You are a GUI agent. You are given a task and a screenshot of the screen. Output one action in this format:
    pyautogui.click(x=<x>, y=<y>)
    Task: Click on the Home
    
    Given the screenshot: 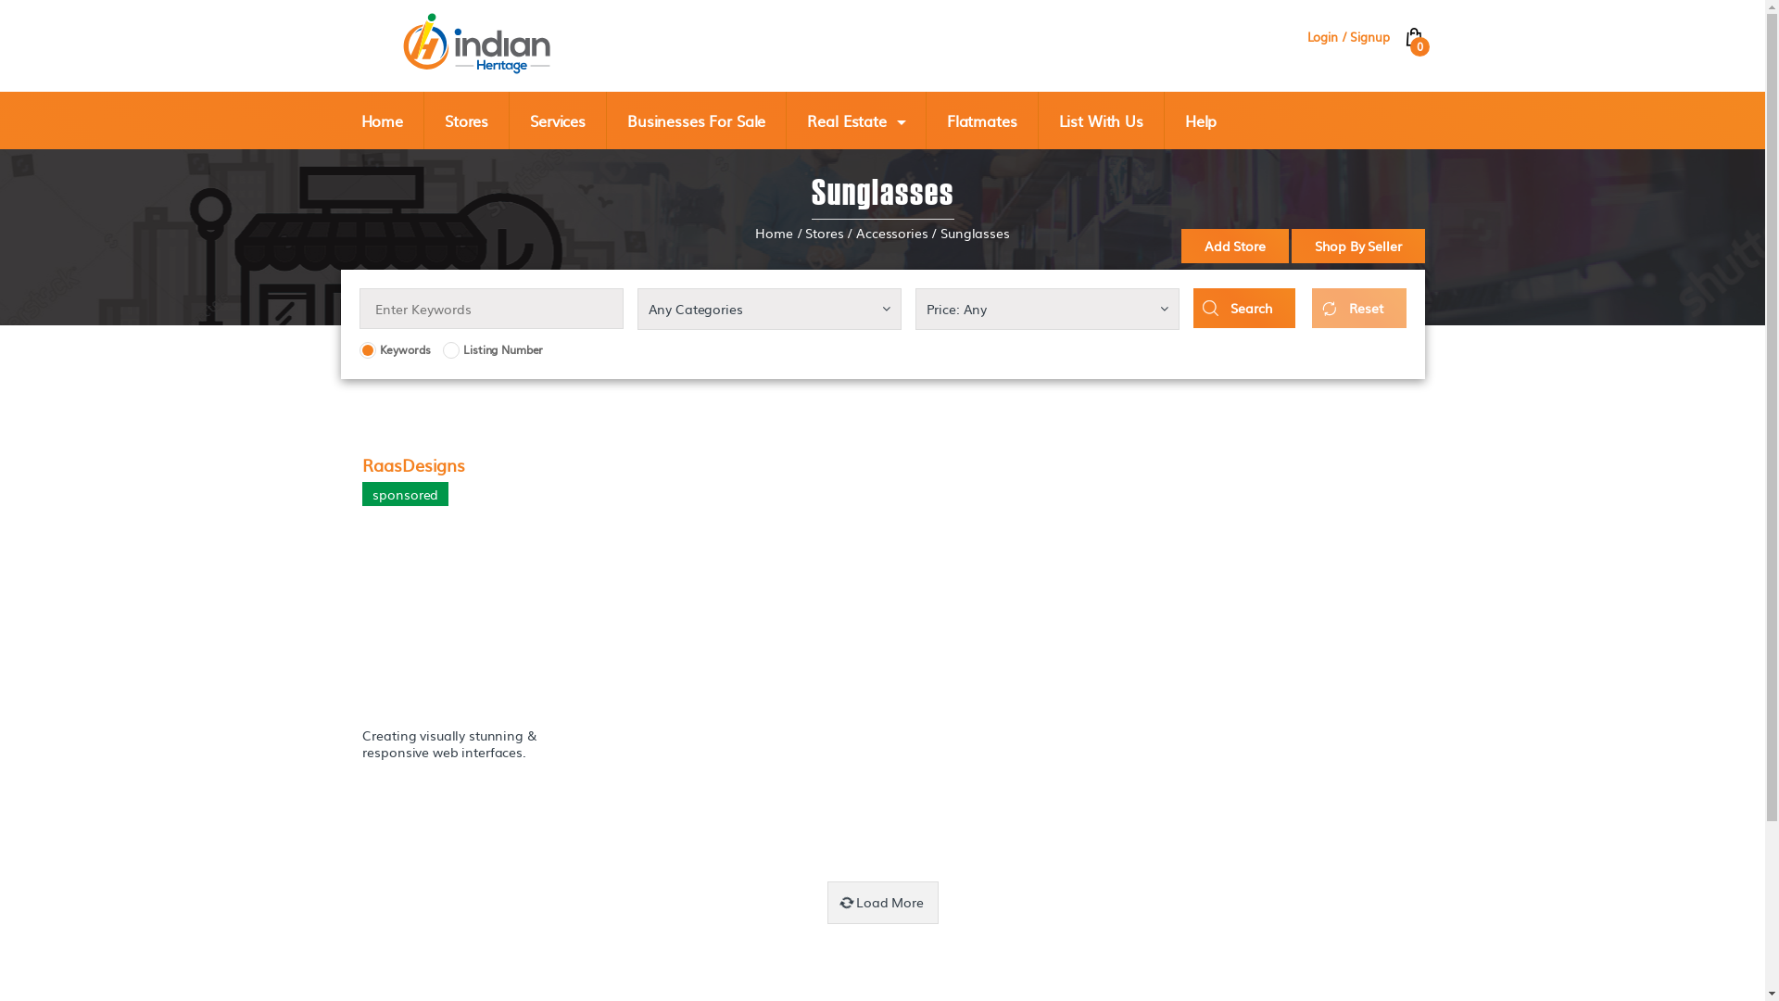 What is the action you would take?
    pyautogui.click(x=774, y=234)
    